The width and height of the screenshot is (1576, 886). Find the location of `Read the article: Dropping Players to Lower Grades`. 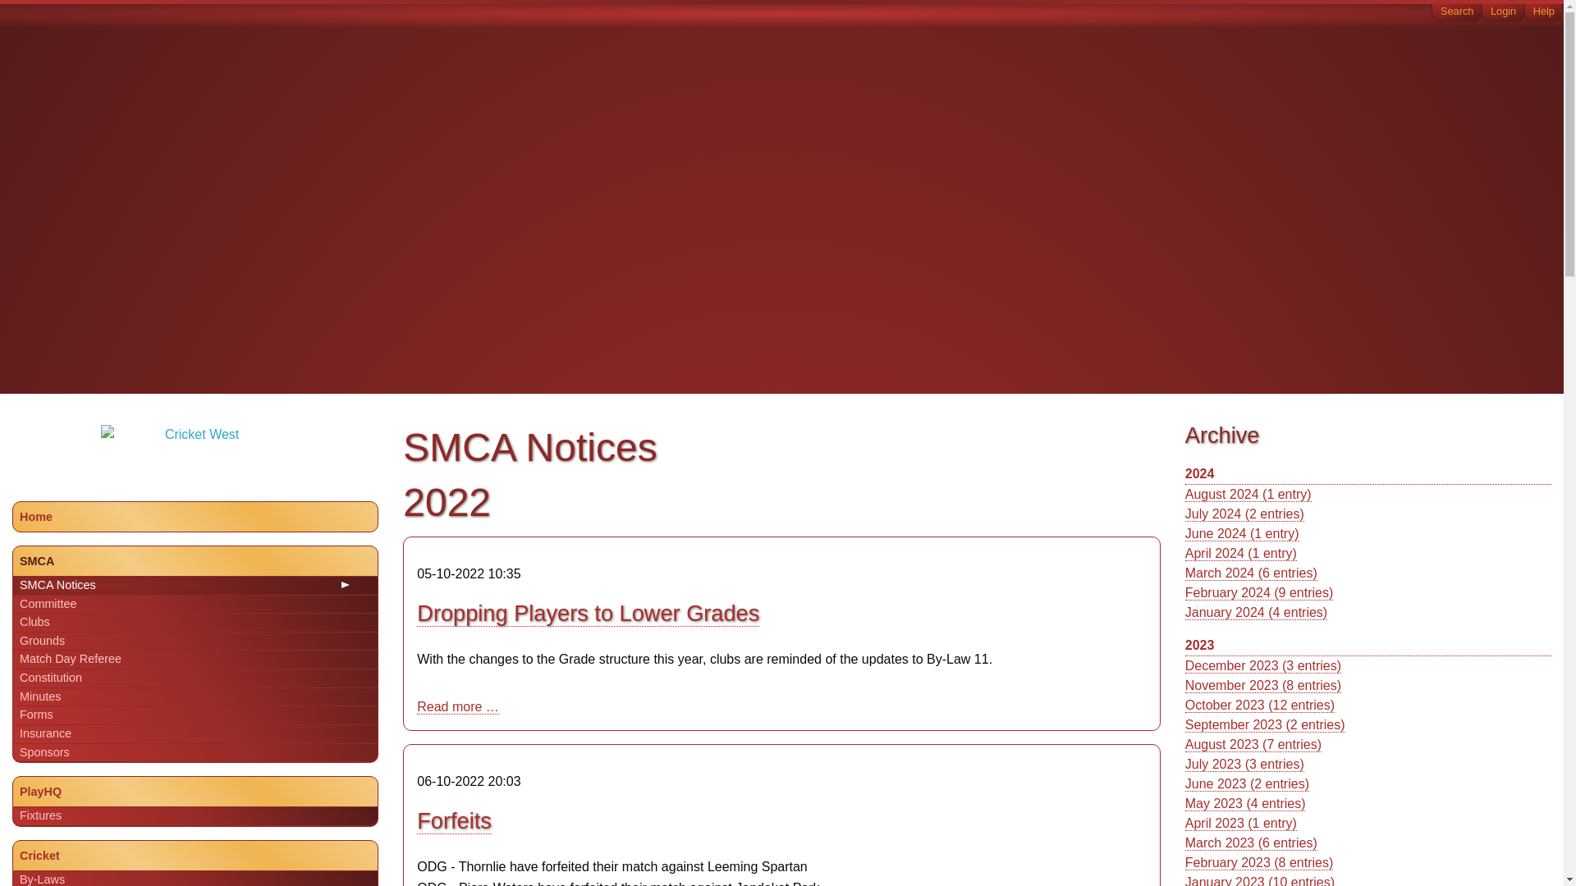

Read the article: Dropping Players to Lower Grades is located at coordinates (458, 707).